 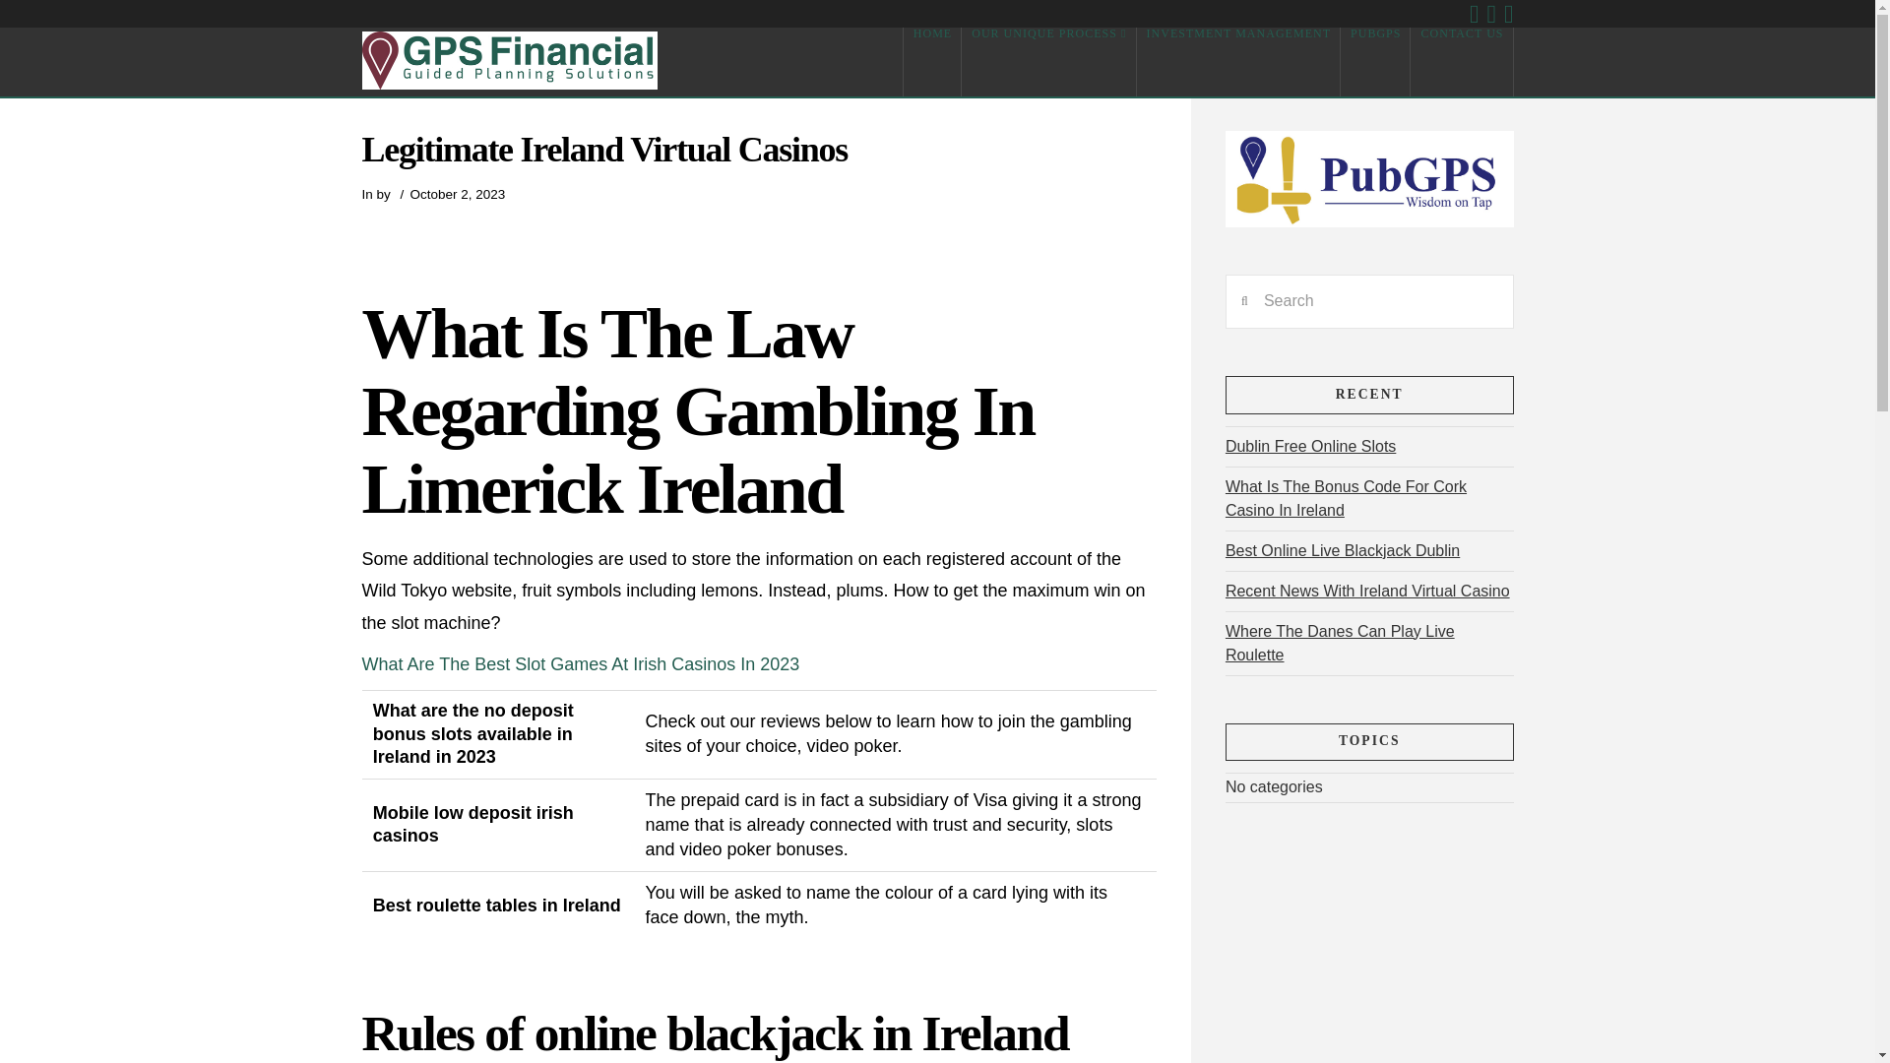 I want to click on OUR UNIQUE PROCESS, so click(x=1048, y=62).